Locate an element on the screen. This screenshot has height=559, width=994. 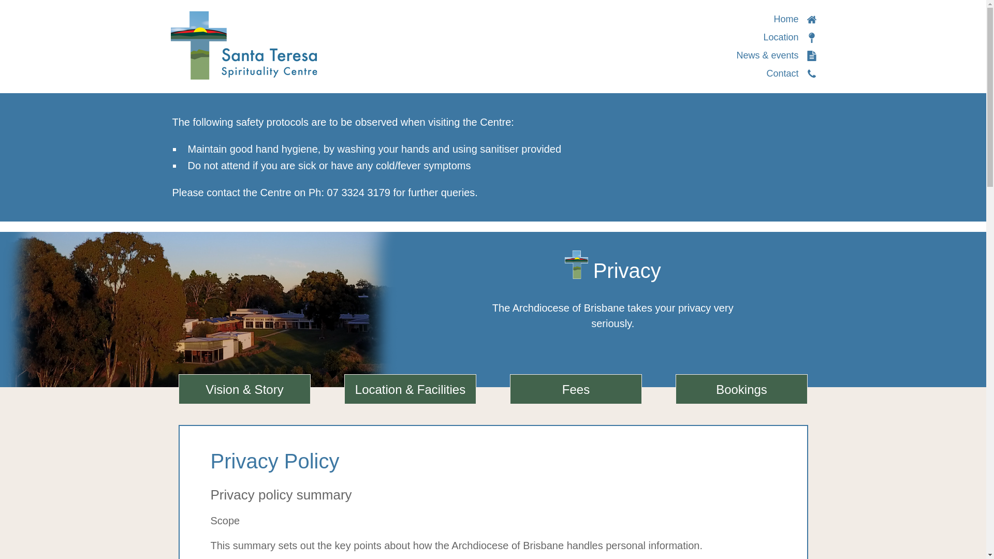
Contact details for Santa Teresa Spirituality Centre is located at coordinates (791, 73).